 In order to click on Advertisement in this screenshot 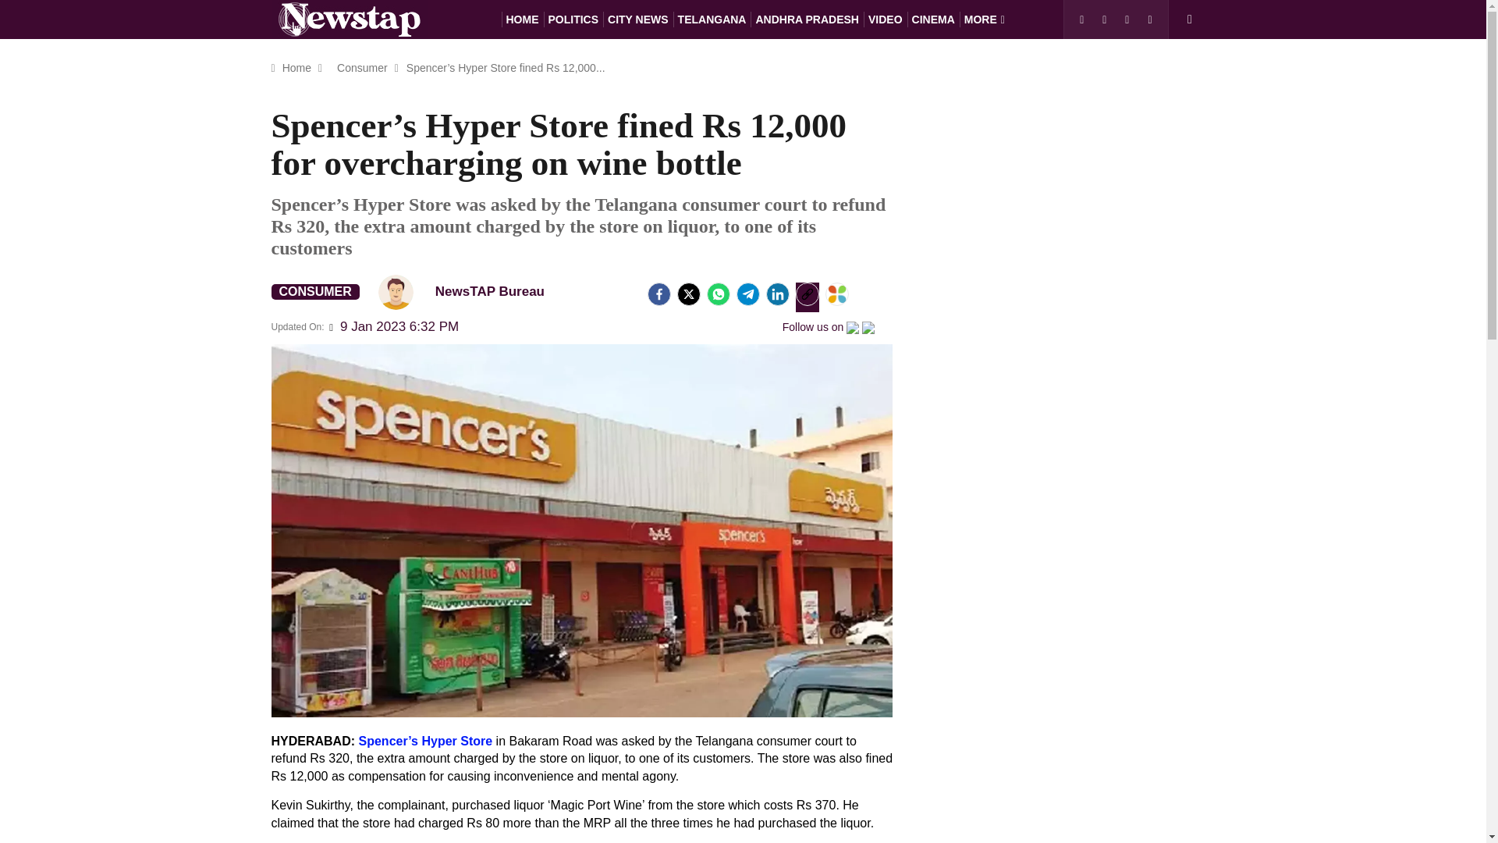, I will do `click(1081, 222)`.